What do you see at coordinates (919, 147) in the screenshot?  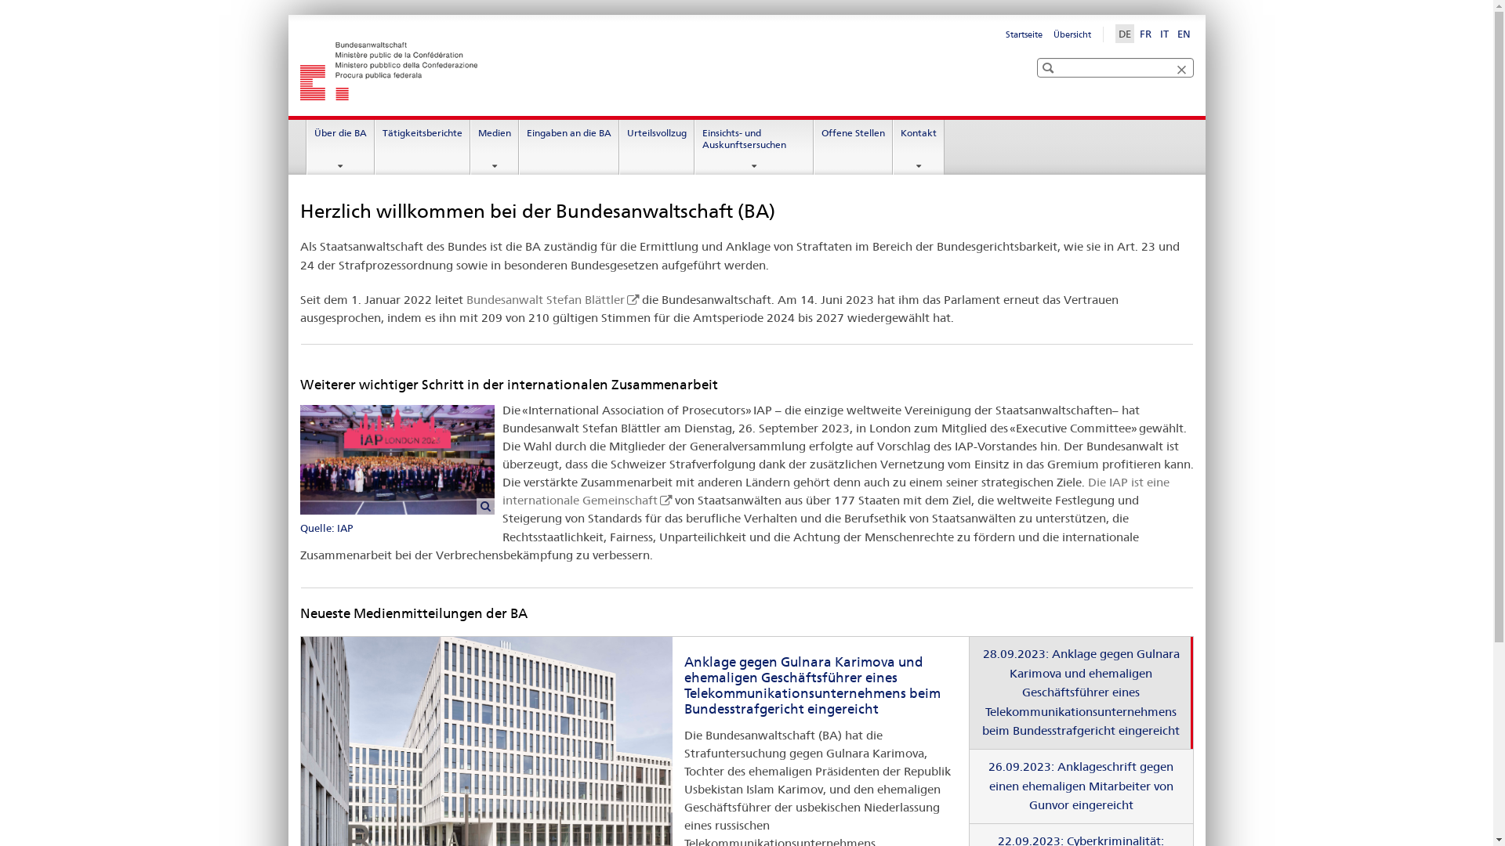 I see `Kontakt` at bounding box center [919, 147].